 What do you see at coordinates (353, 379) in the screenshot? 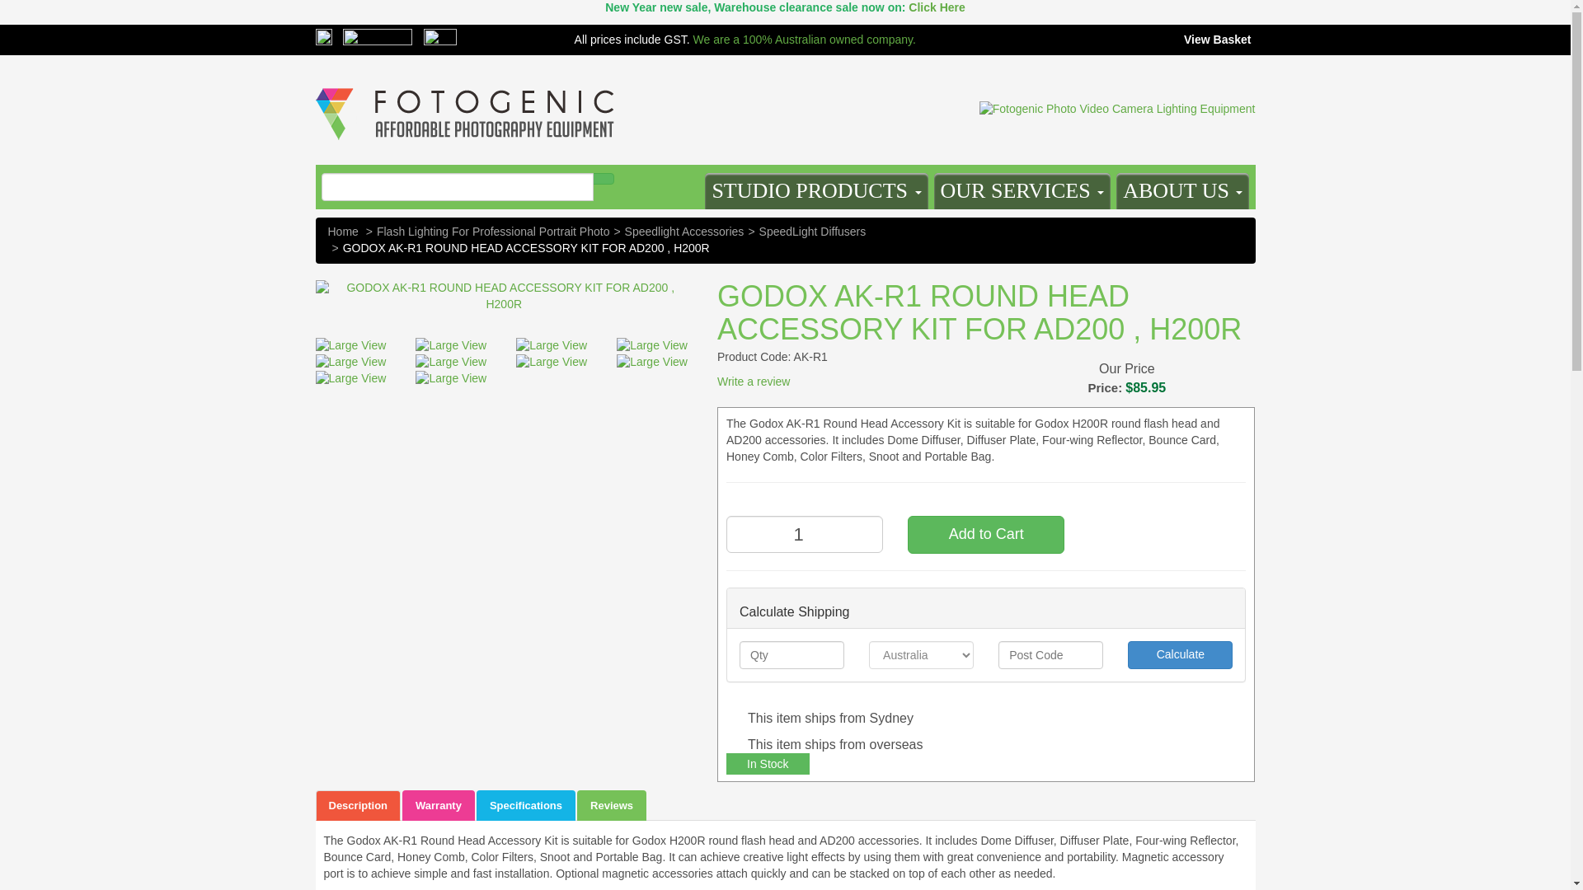
I see `Large View` at bounding box center [353, 379].